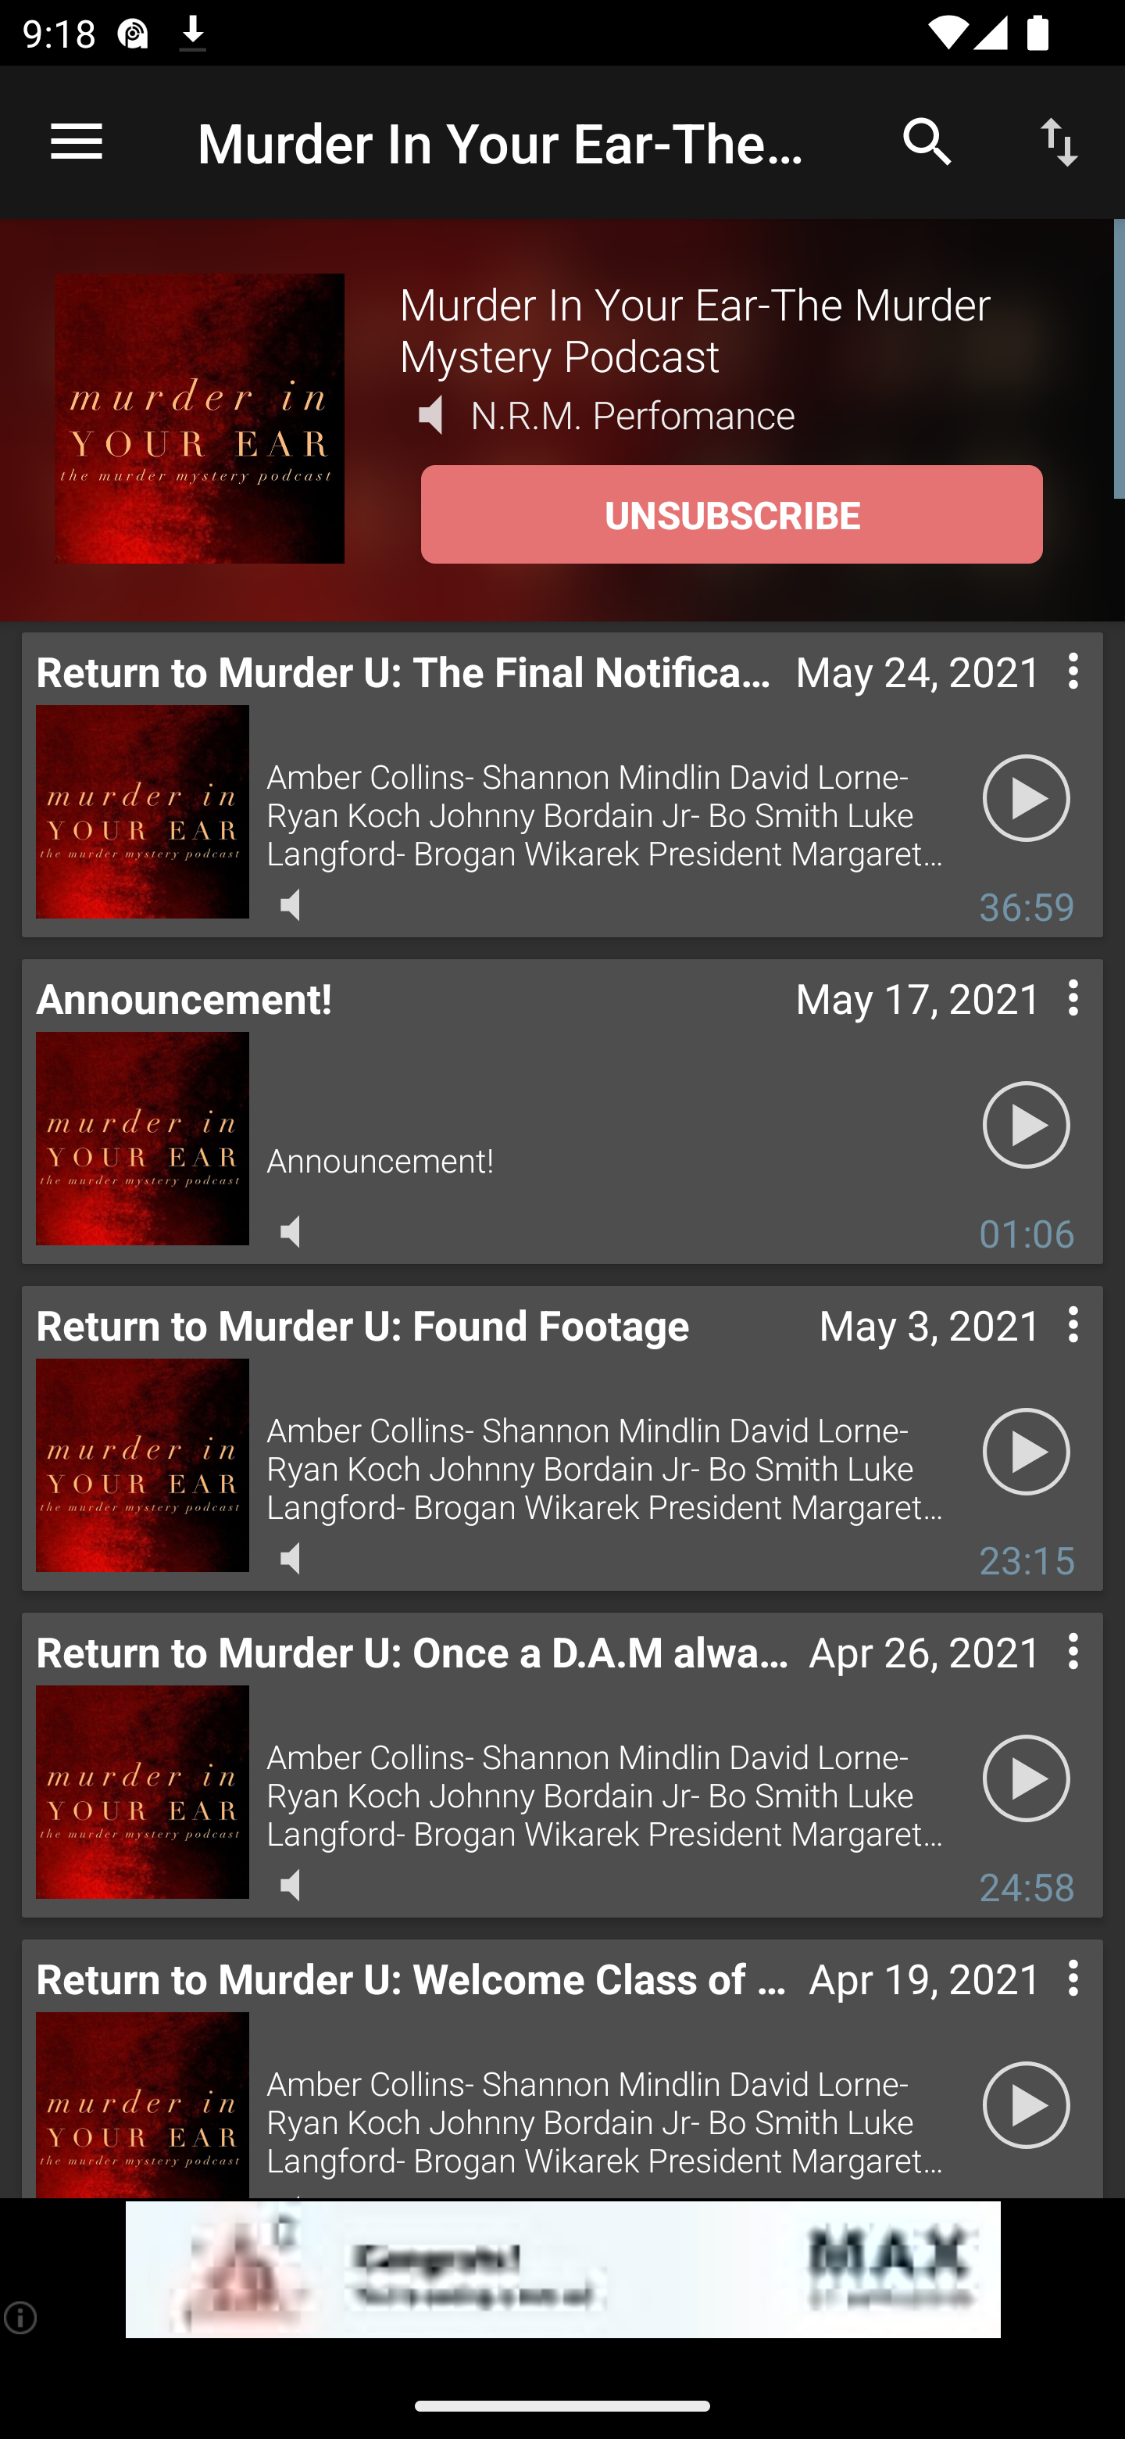  Describe the element at coordinates (562, 2270) in the screenshot. I see `app-monetization` at that location.